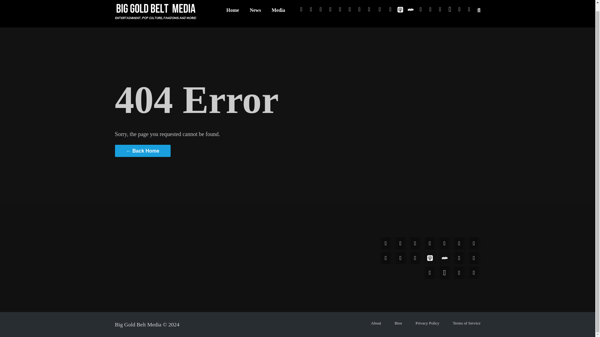 Image resolution: width=600 pixels, height=337 pixels. What do you see at coordinates (232, 13) in the screenshot?
I see `Home` at bounding box center [232, 13].